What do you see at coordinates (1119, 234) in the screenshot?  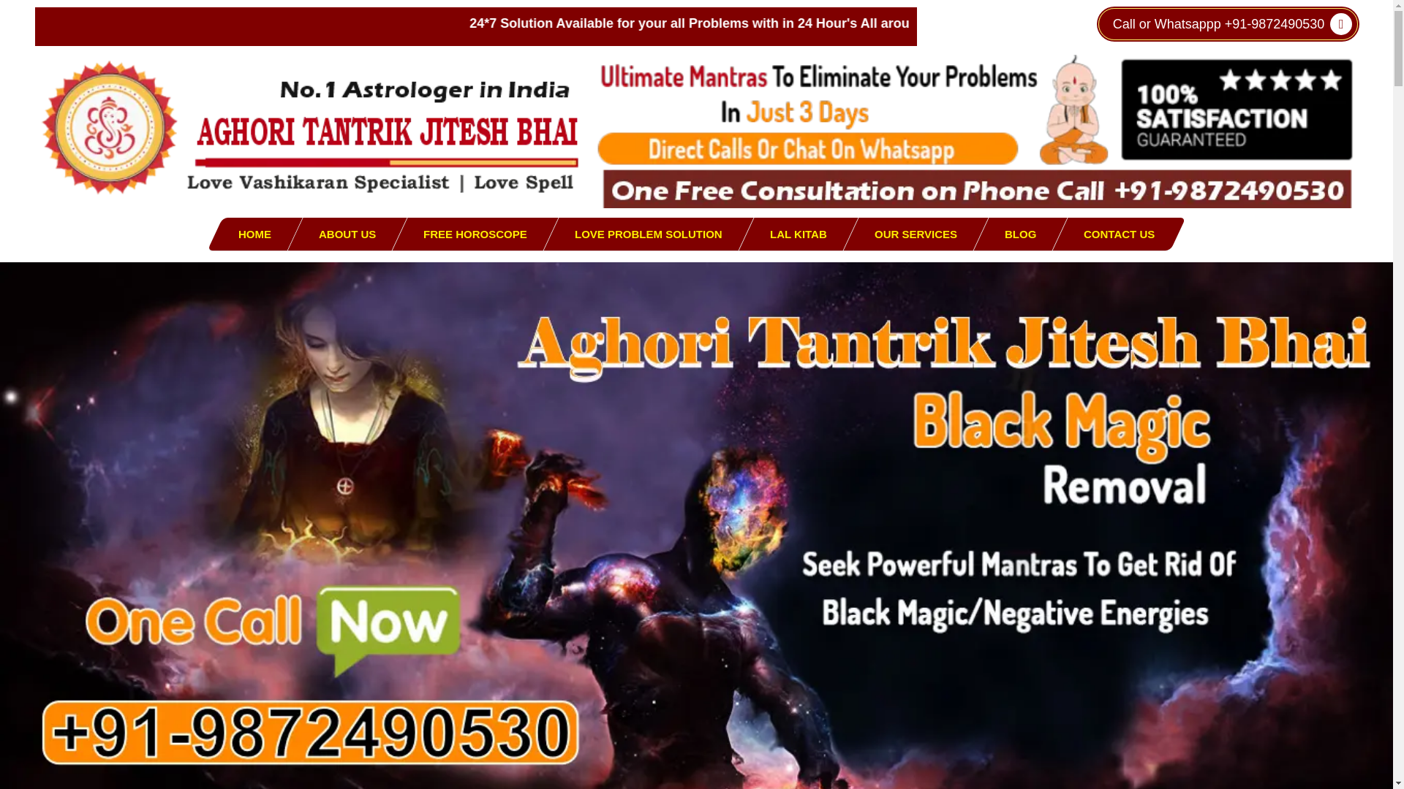 I see `CONTACT US` at bounding box center [1119, 234].